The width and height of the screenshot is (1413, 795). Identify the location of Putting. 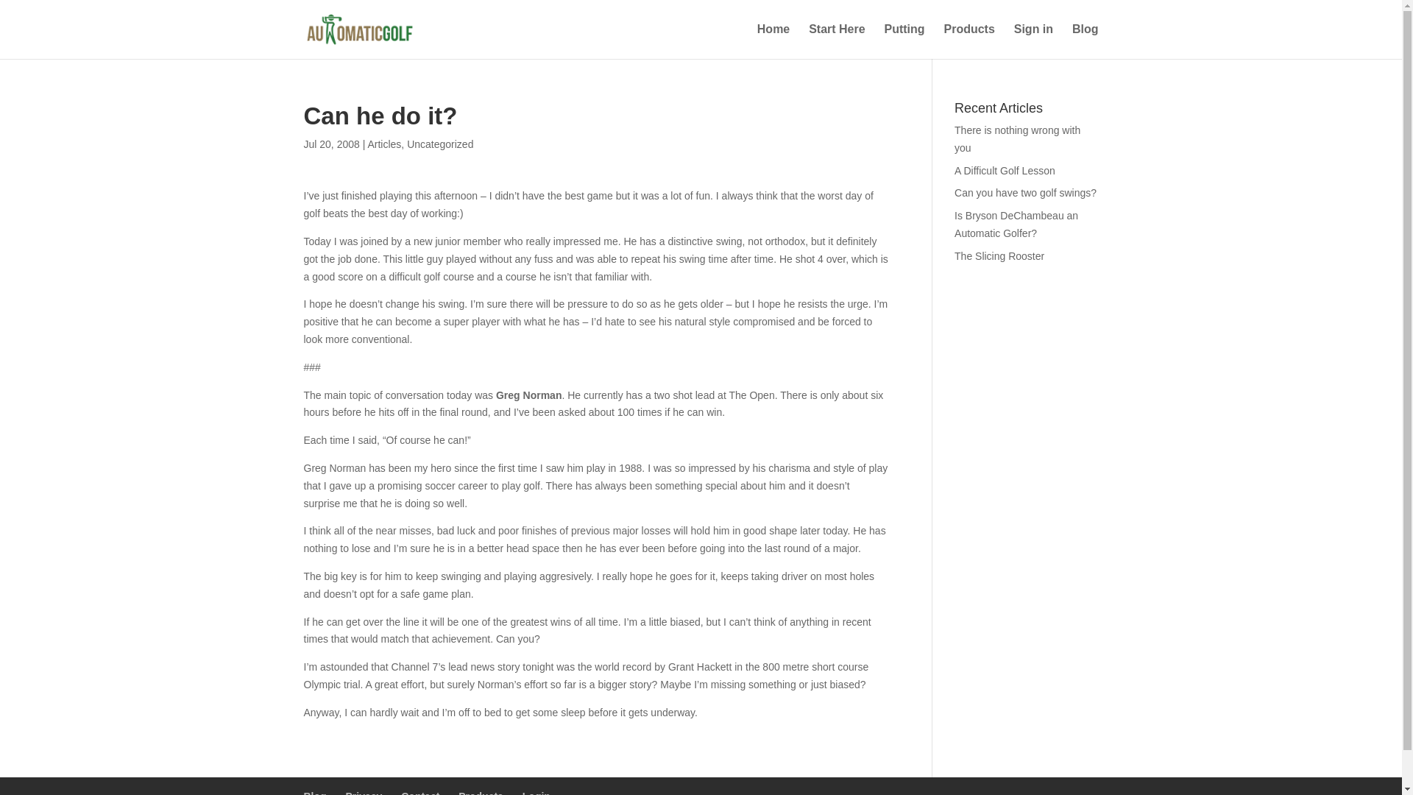
(904, 41).